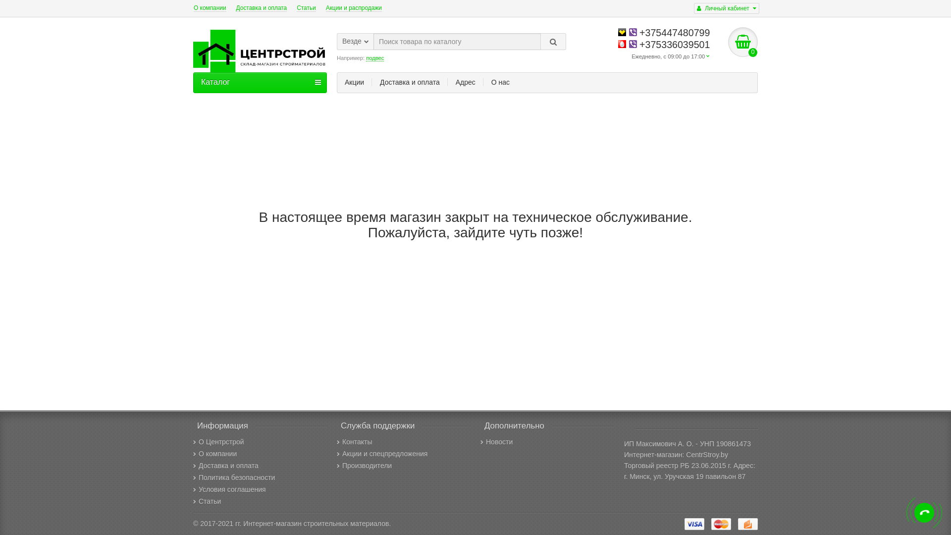 The width and height of the screenshot is (951, 535). What do you see at coordinates (664, 33) in the screenshot?
I see `  +375447480799` at bounding box center [664, 33].